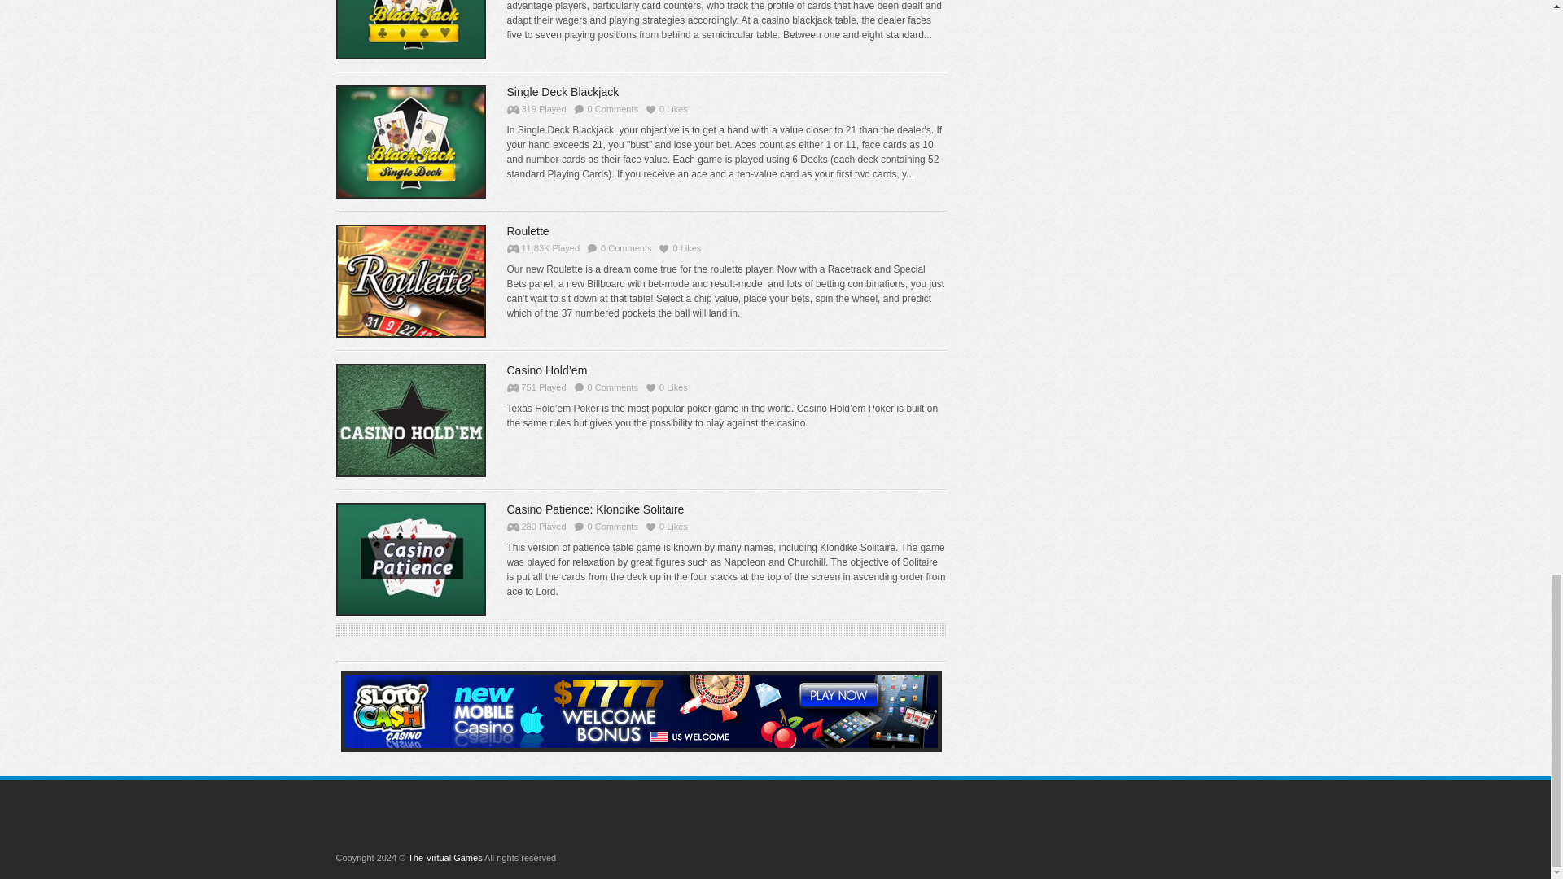 This screenshot has width=1563, height=879. Describe the element at coordinates (563, 91) in the screenshot. I see `Single Deck Blackjack` at that location.